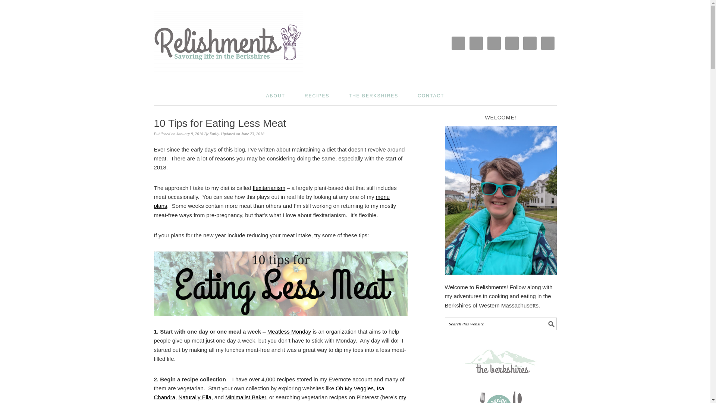 This screenshot has height=403, width=716. I want to click on Meatless Monday, so click(289, 331).